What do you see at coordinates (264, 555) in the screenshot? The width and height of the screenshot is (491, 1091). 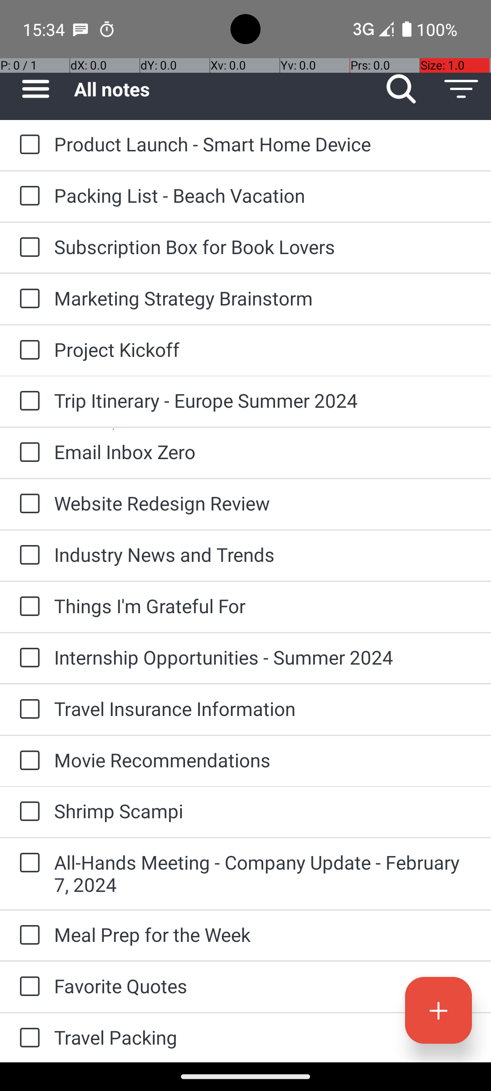 I see `Industry News and Trends` at bounding box center [264, 555].